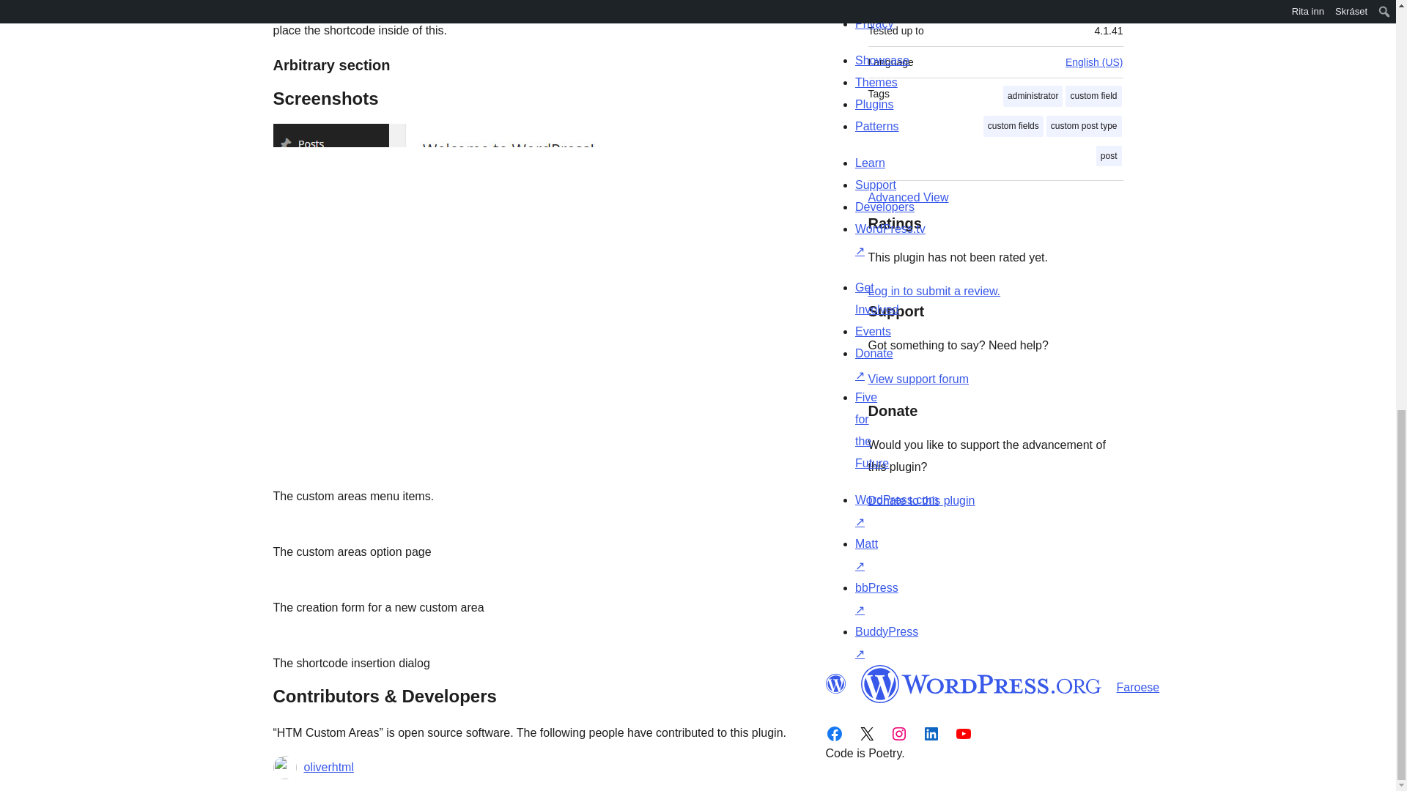 The height and width of the screenshot is (791, 1407). Describe the element at coordinates (835, 684) in the screenshot. I see `WordPress.org` at that location.